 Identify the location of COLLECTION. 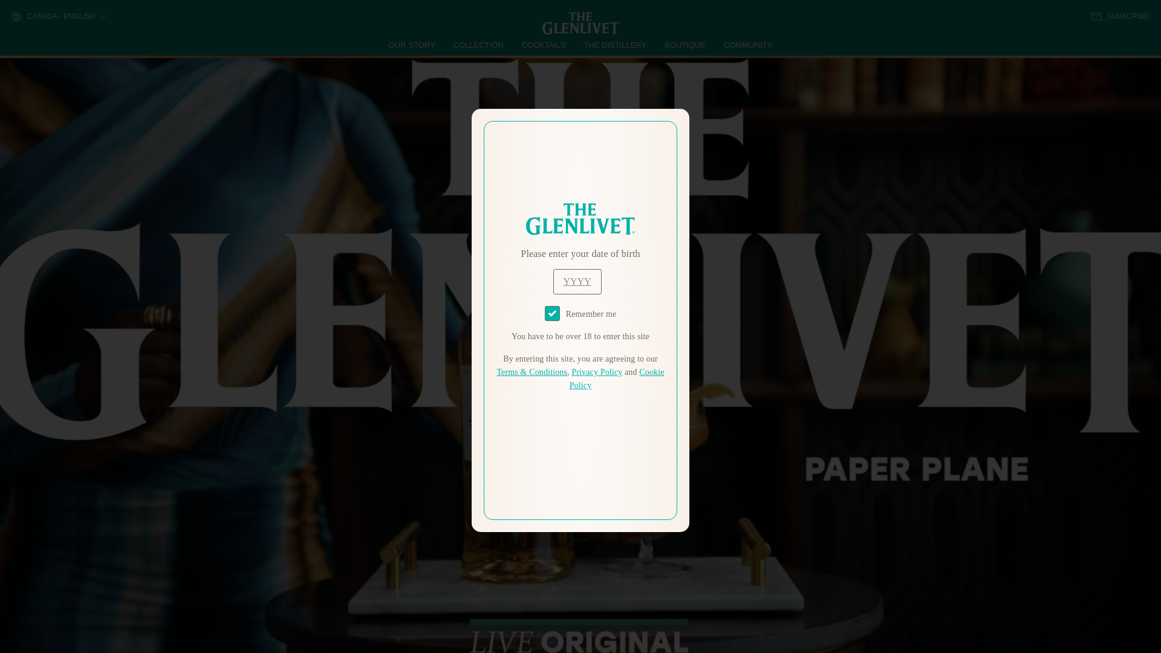
(479, 45).